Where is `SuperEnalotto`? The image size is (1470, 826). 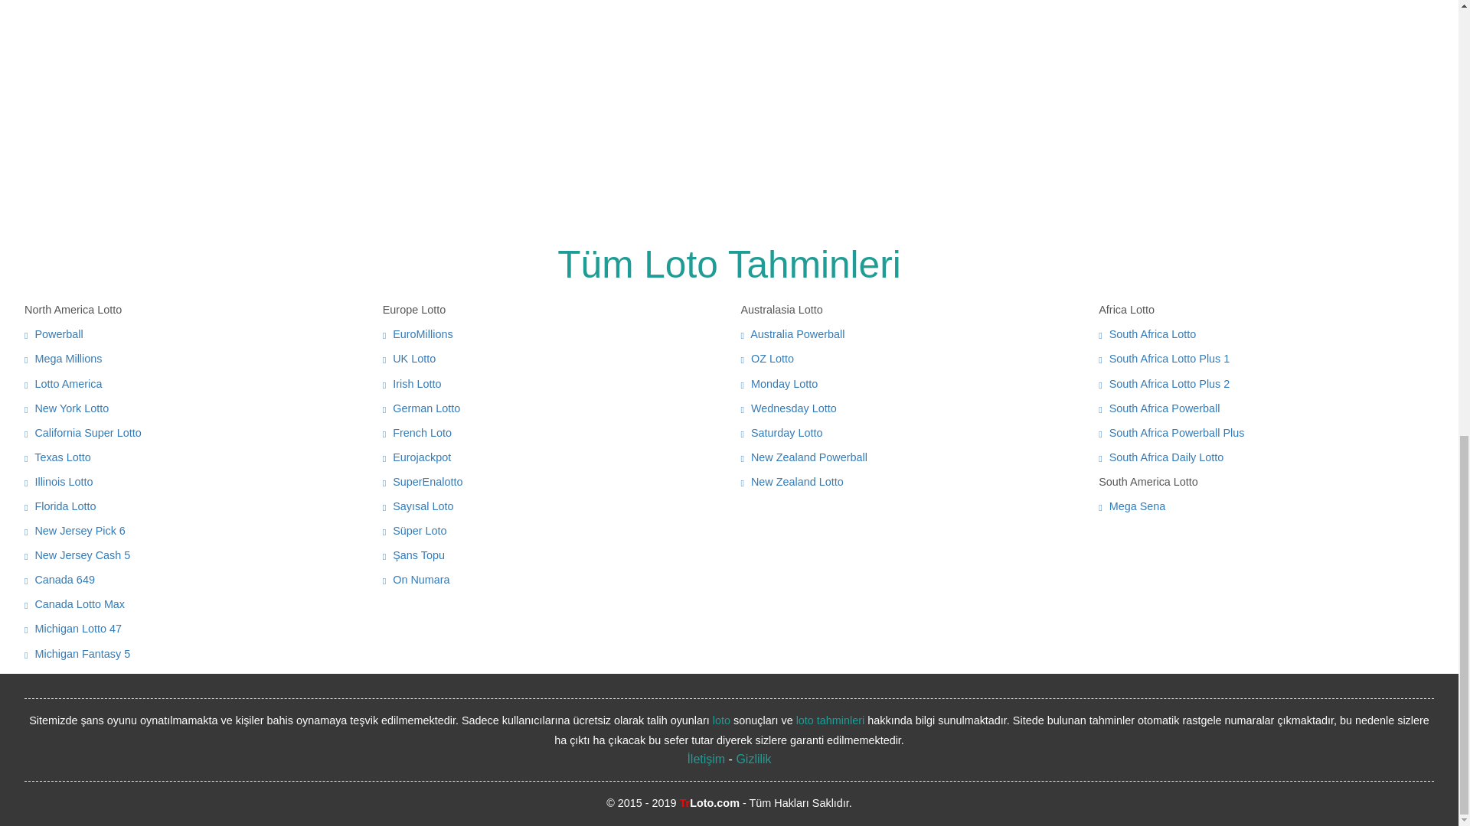
SuperEnalotto is located at coordinates (423, 482).